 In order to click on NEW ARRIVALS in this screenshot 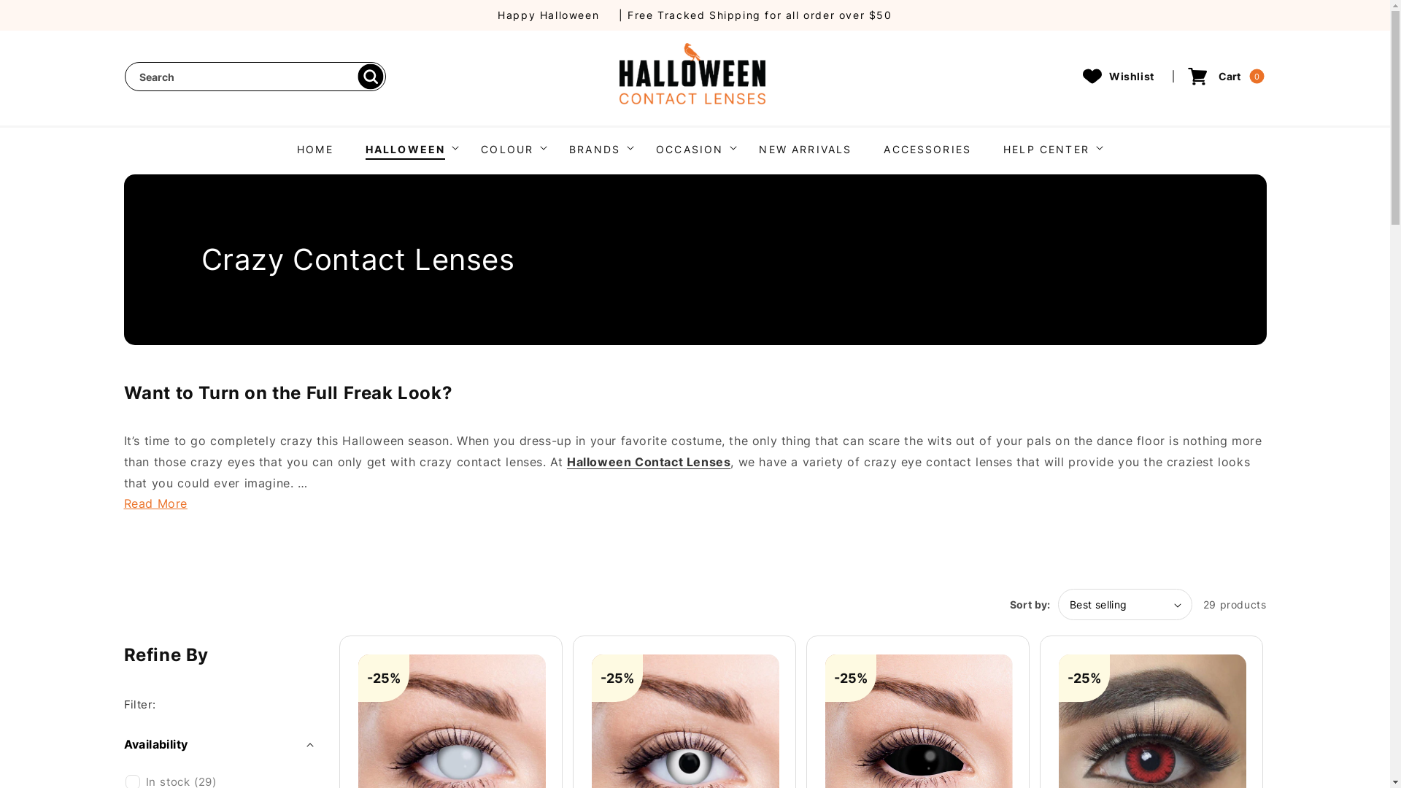, I will do `click(805, 147)`.